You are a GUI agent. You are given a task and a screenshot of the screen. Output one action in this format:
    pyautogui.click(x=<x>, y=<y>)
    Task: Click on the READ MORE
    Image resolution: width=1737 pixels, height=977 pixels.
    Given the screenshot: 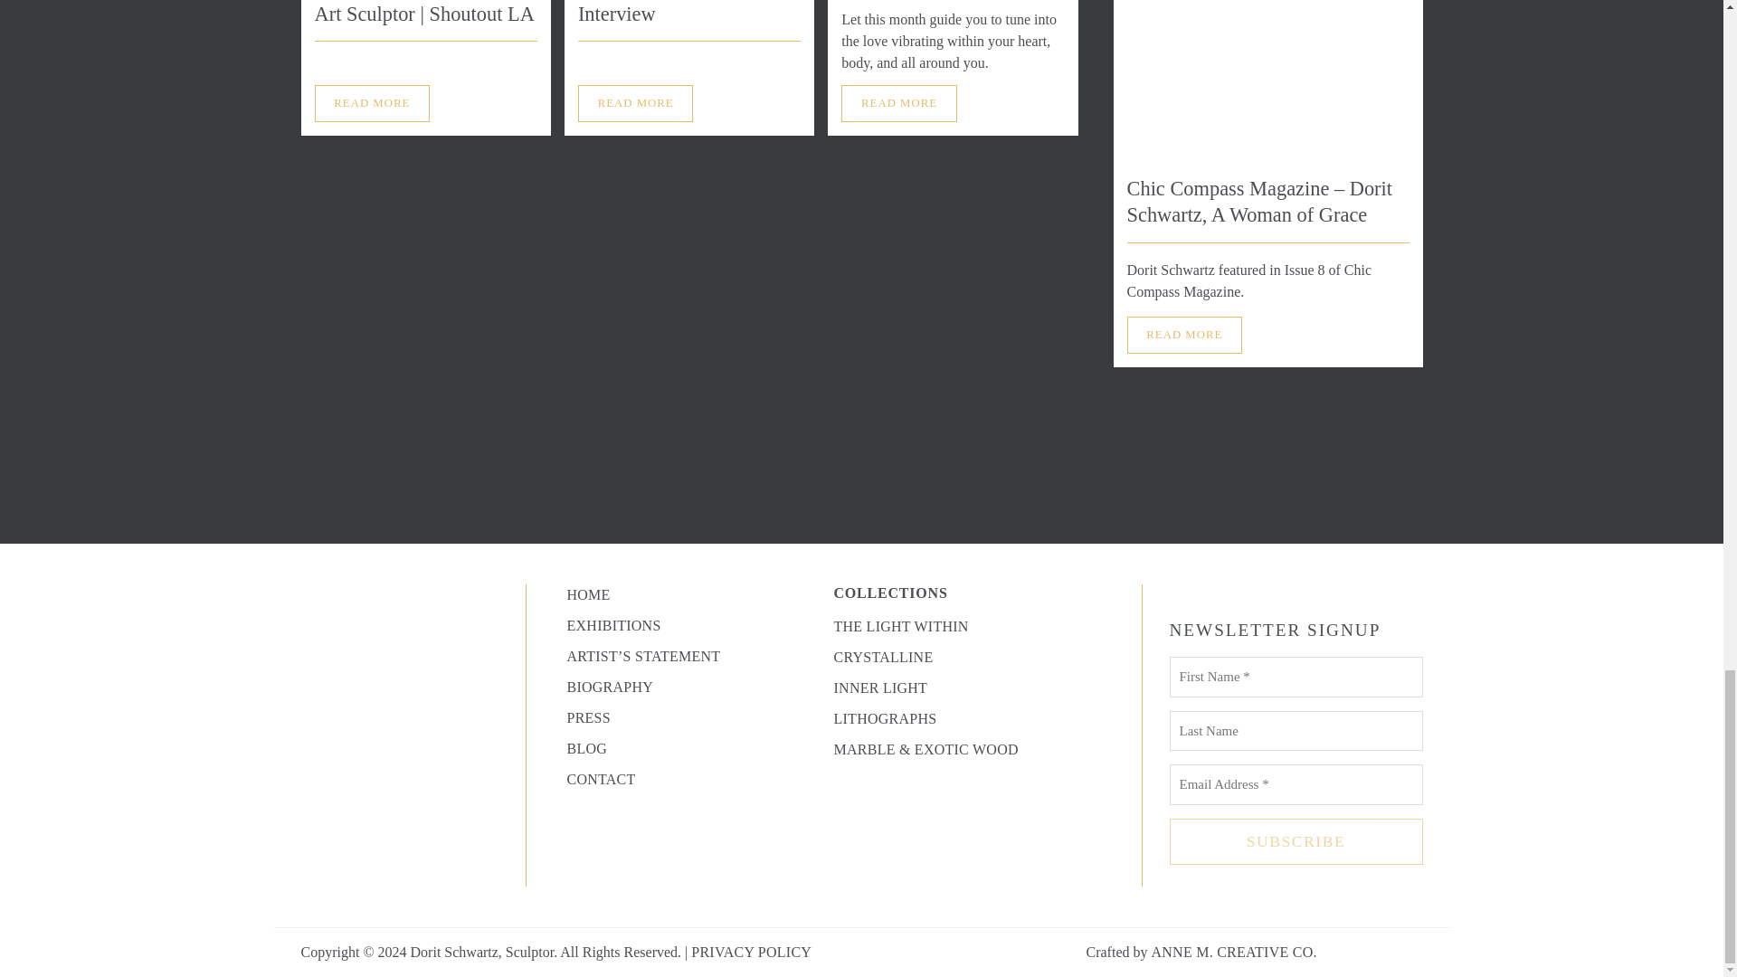 What is the action you would take?
    pyautogui.click(x=898, y=102)
    